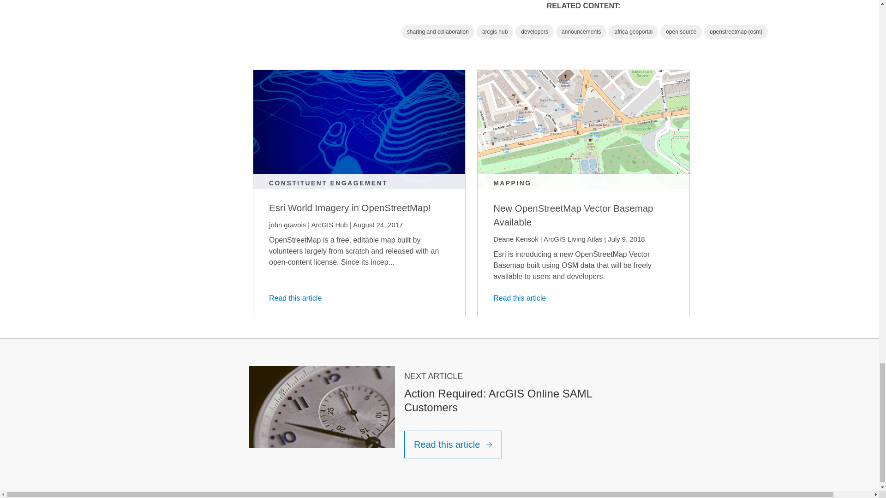 The height and width of the screenshot is (498, 886). What do you see at coordinates (495, 32) in the screenshot?
I see `arcgis hub` at bounding box center [495, 32].